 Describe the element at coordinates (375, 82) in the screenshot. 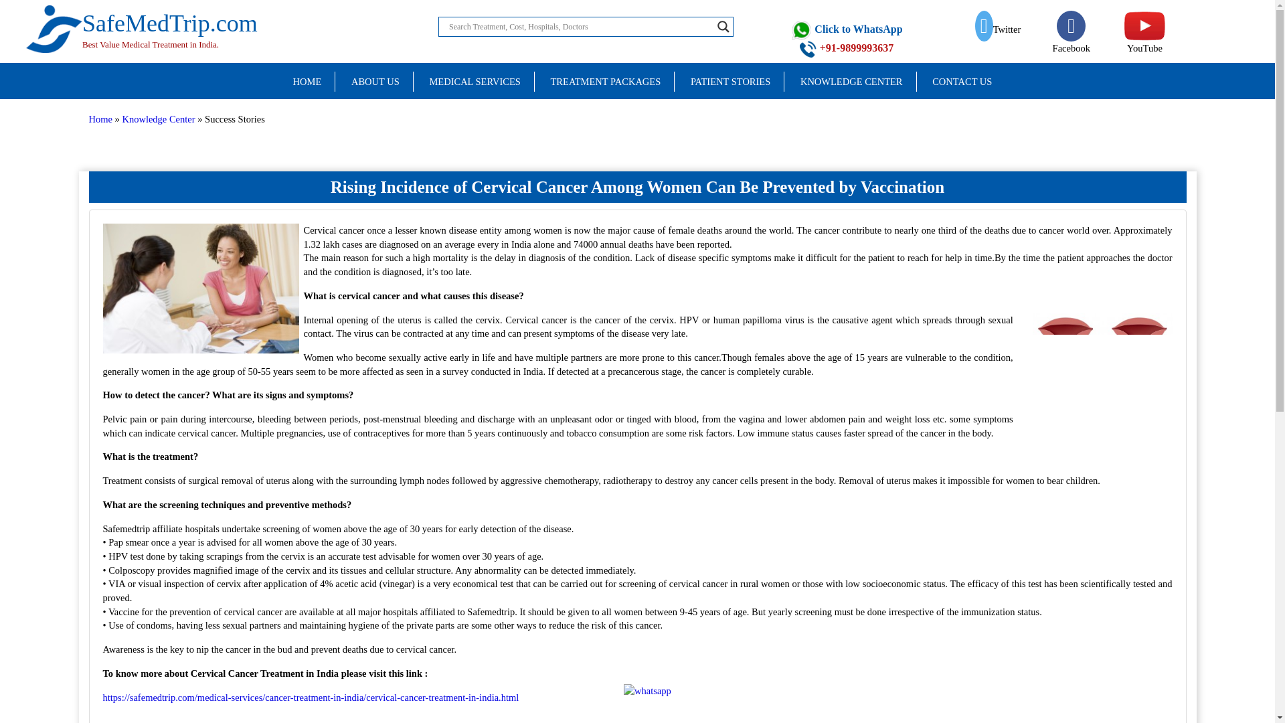

I see `Twitter` at that location.